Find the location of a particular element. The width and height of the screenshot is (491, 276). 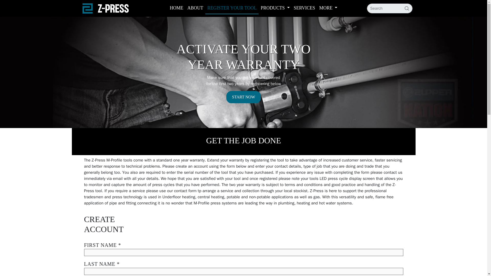

SERVICES is located at coordinates (304, 8).